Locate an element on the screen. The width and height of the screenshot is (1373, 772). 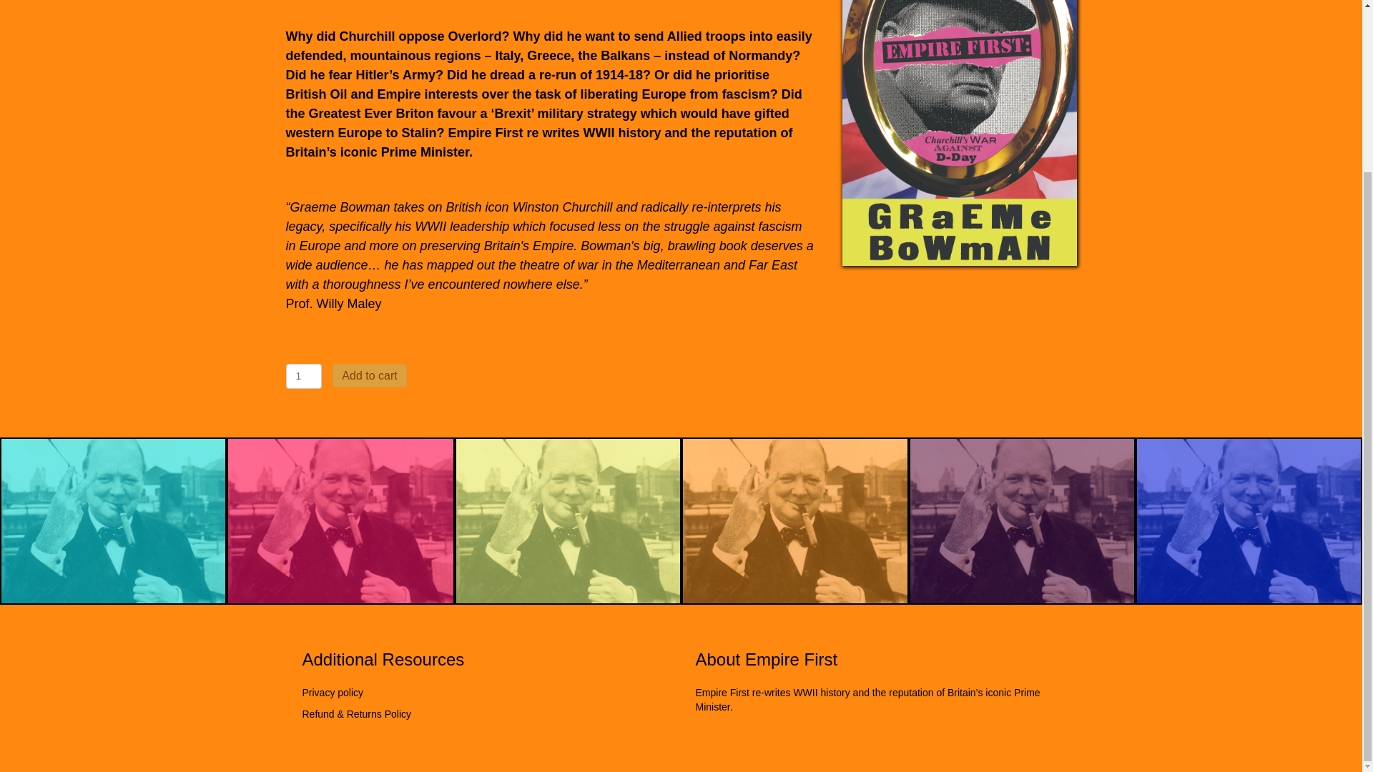
1 is located at coordinates (304, 376).